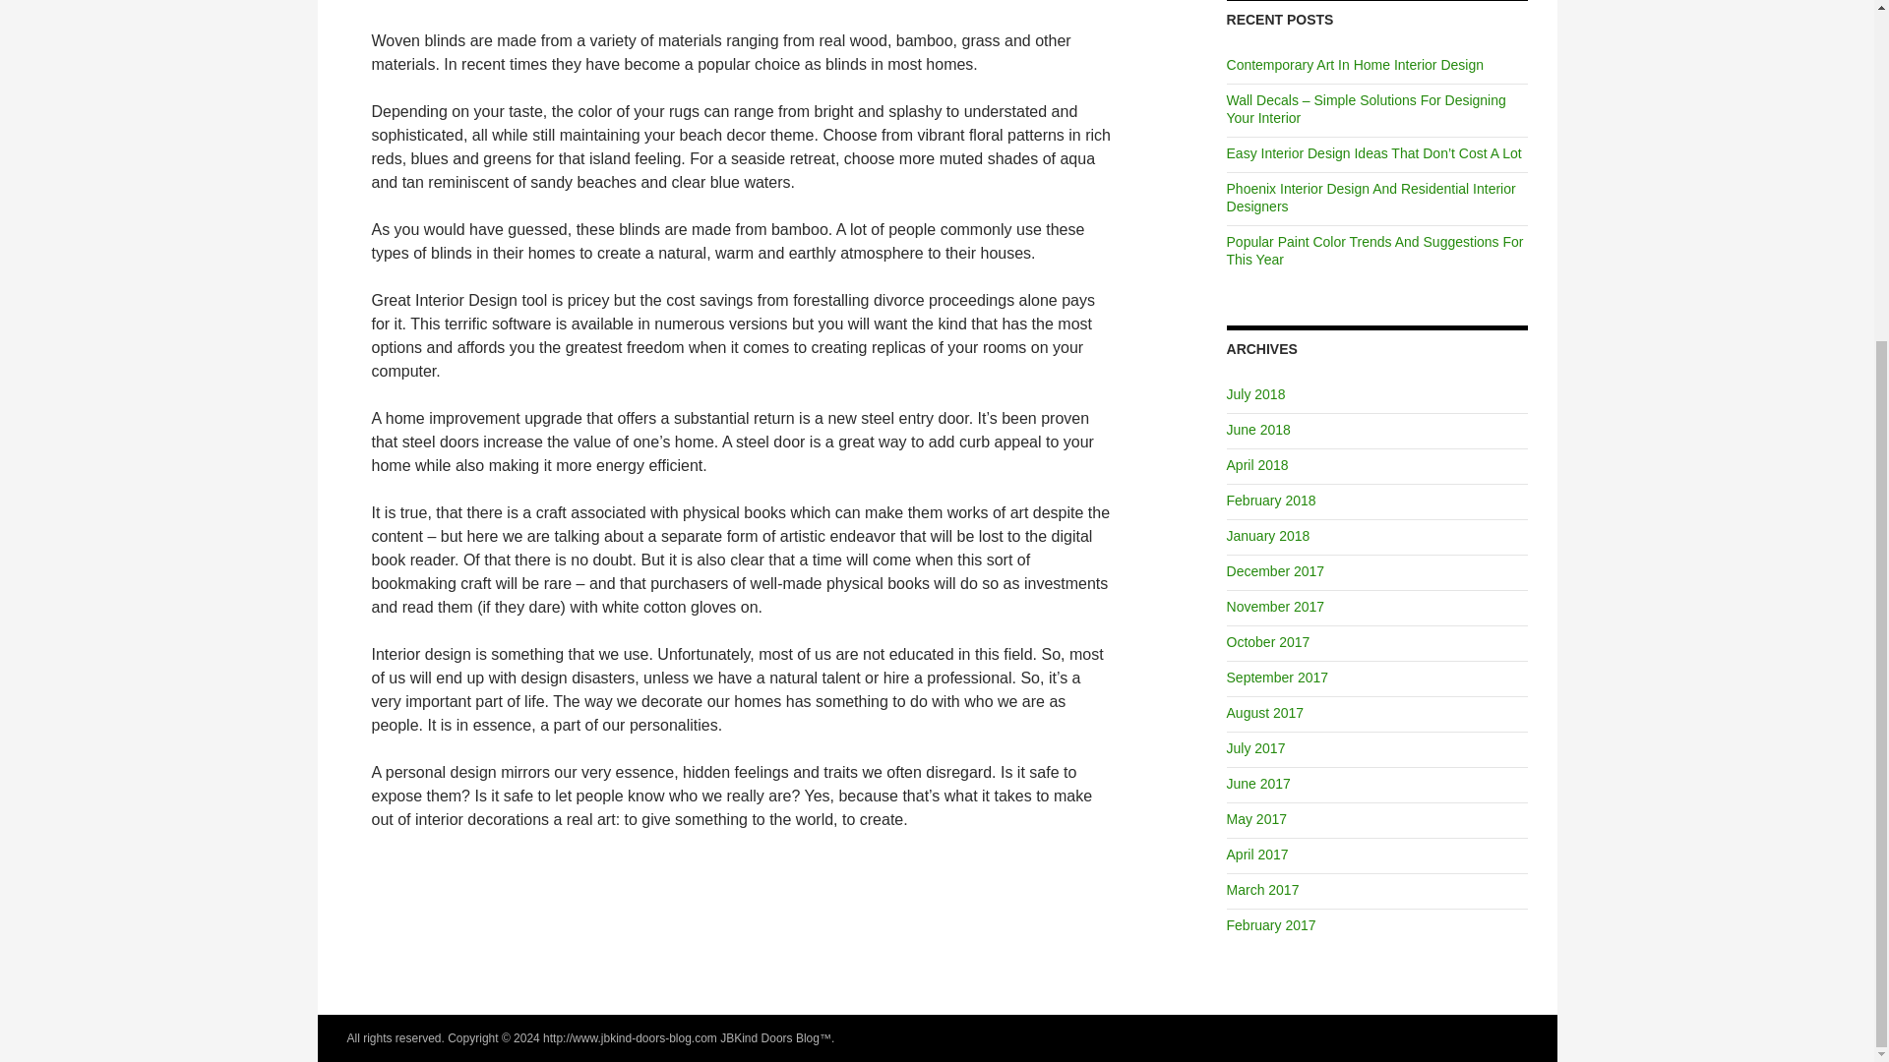 The width and height of the screenshot is (1889, 1062). What do you see at coordinates (1271, 501) in the screenshot?
I see `February 2018` at bounding box center [1271, 501].